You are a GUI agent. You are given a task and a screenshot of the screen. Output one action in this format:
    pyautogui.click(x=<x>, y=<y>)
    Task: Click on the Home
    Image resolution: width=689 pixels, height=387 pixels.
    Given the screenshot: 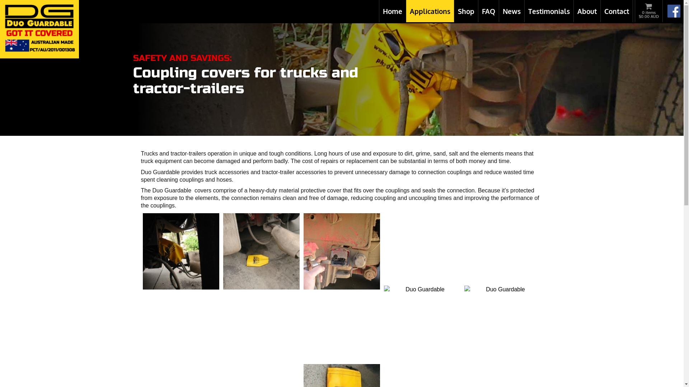 What is the action you would take?
    pyautogui.click(x=393, y=11)
    